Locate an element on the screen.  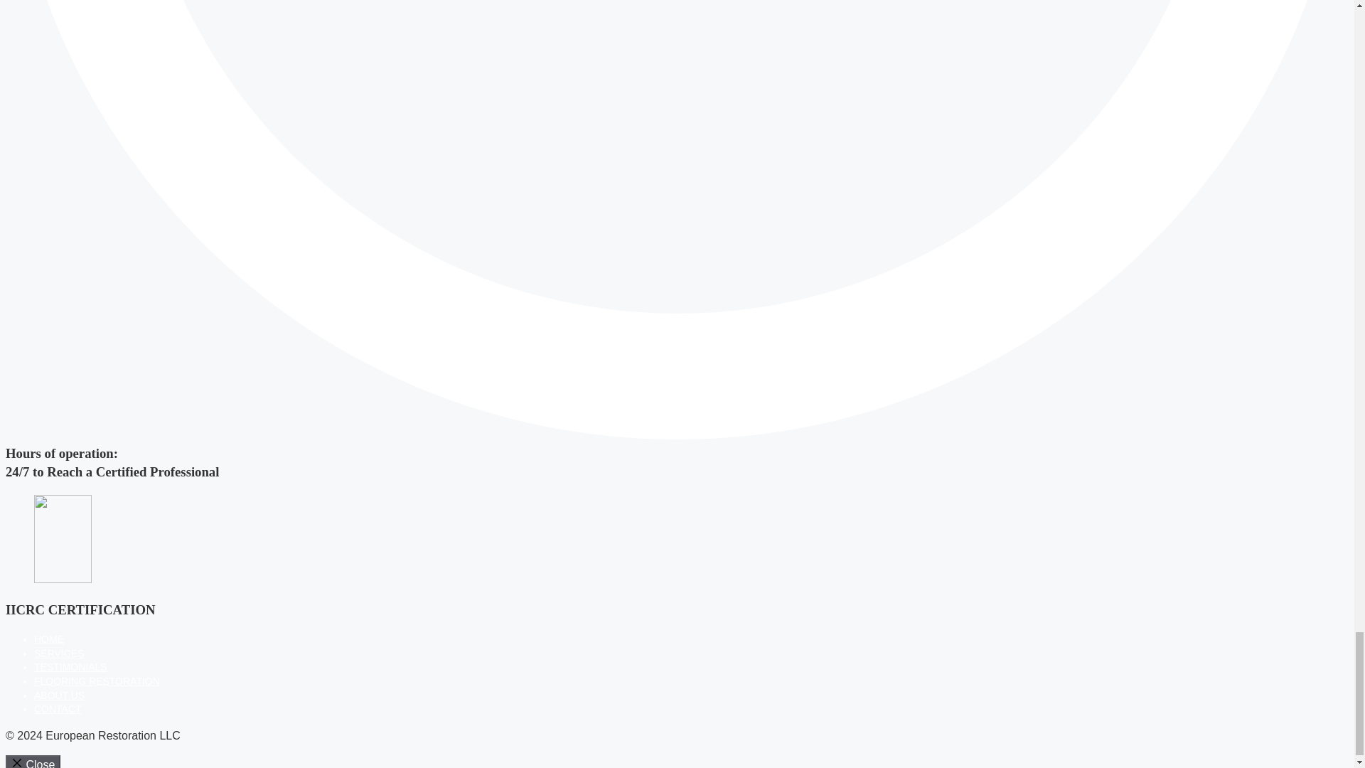
CONTACT is located at coordinates (58, 709).